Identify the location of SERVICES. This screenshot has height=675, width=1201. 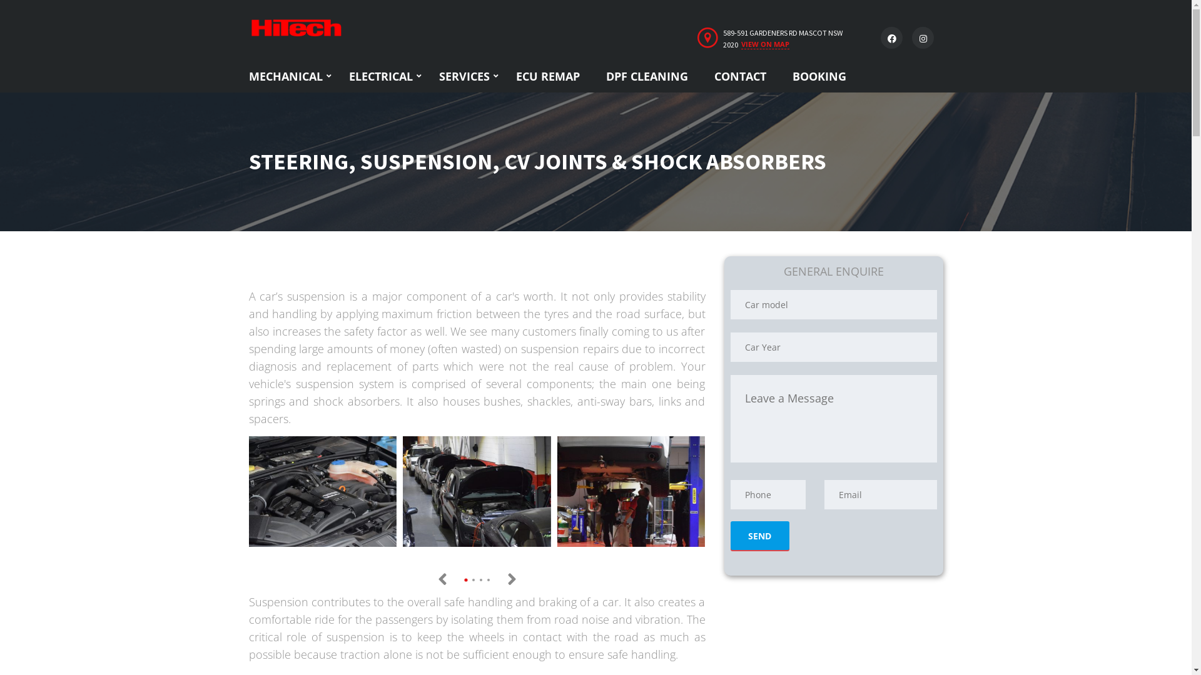
(464, 76).